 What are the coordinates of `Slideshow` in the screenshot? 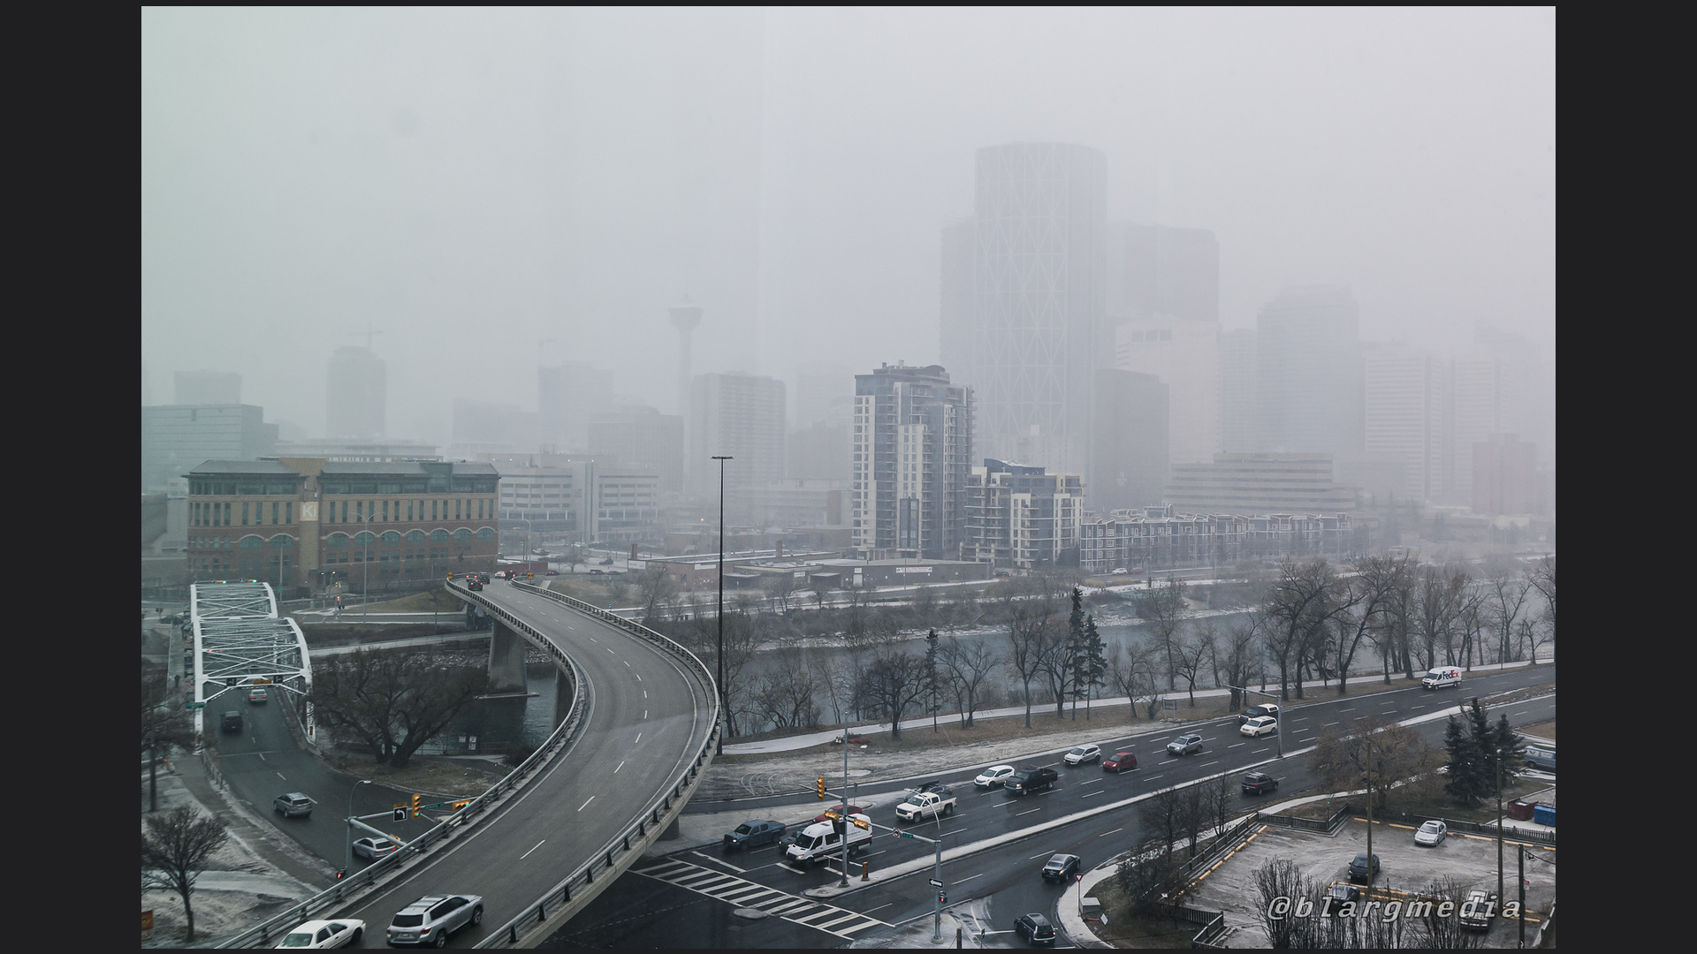 It's located at (1590, 426).